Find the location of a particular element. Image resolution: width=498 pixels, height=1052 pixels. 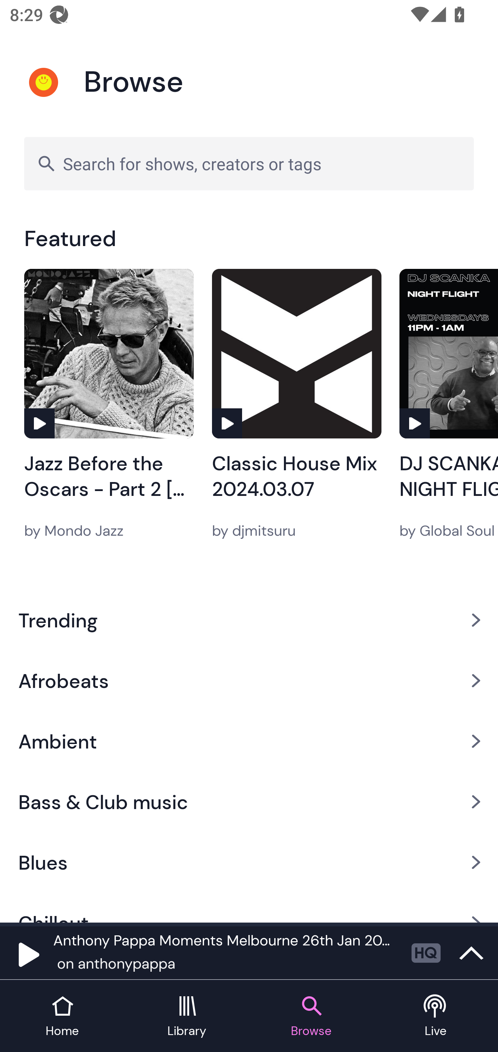

Bass & Club music is located at coordinates (249, 802).